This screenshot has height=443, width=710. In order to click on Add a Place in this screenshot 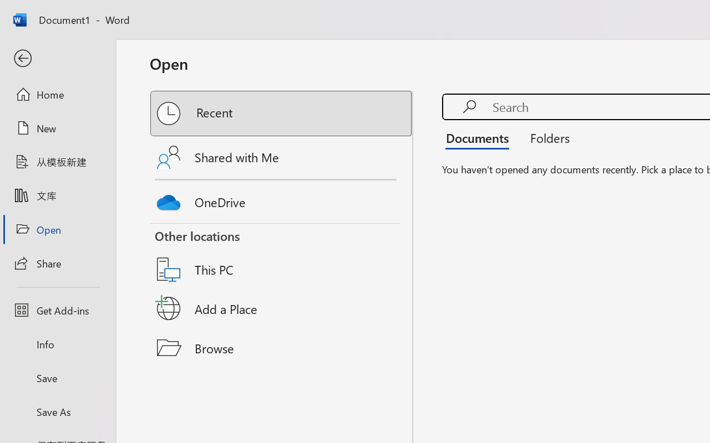, I will do `click(282, 308)`.